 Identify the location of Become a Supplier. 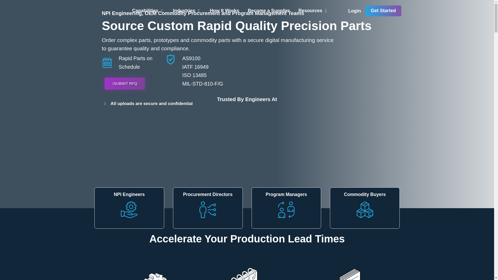
(269, 11).